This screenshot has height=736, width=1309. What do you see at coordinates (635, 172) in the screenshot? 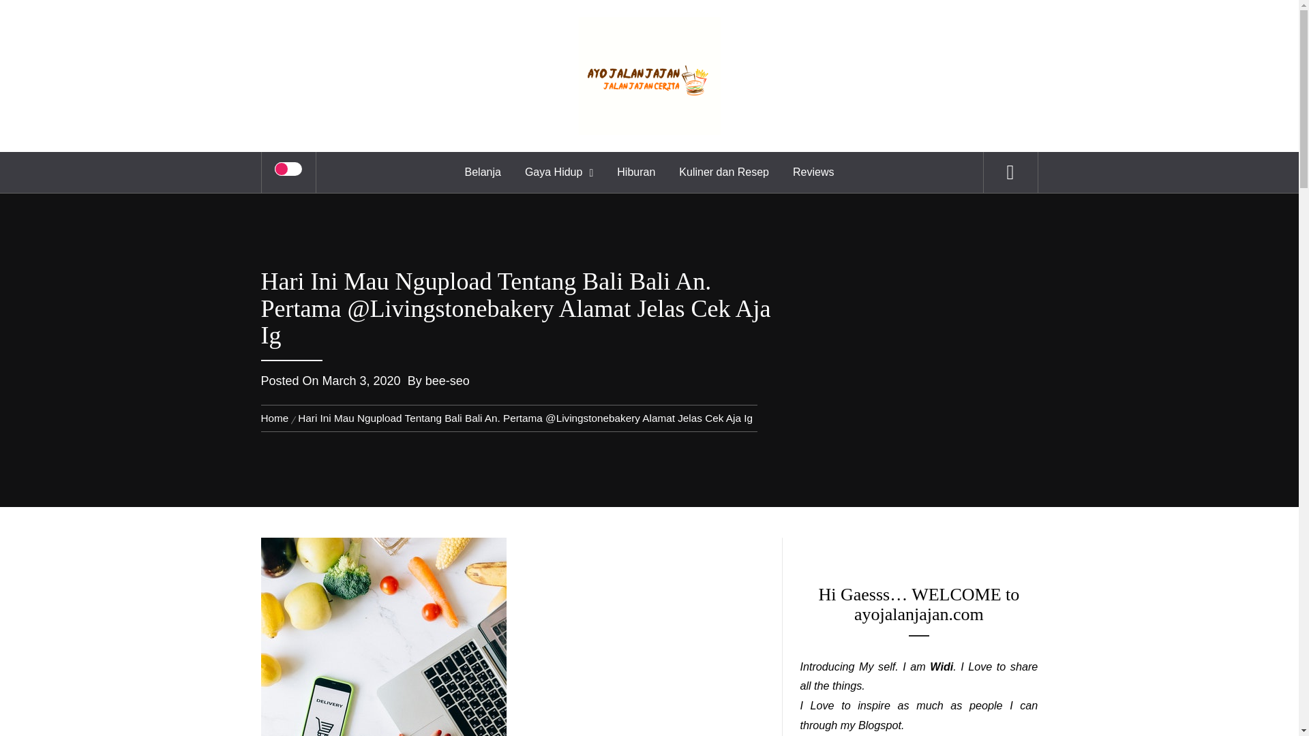
I see `Hiburan` at bounding box center [635, 172].